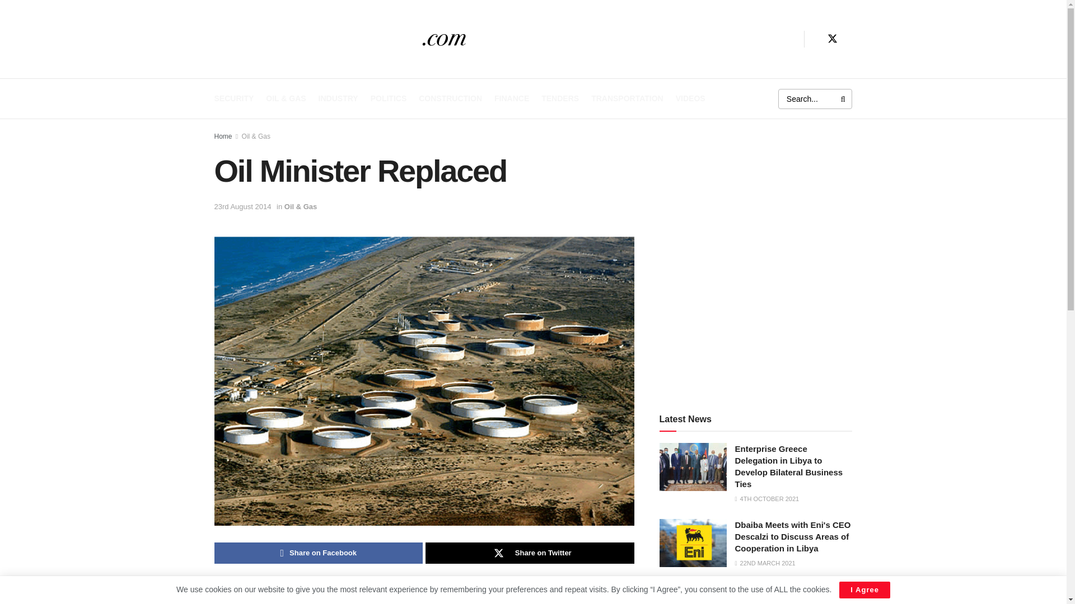  What do you see at coordinates (756, 309) in the screenshot?
I see `Advertisement` at bounding box center [756, 309].